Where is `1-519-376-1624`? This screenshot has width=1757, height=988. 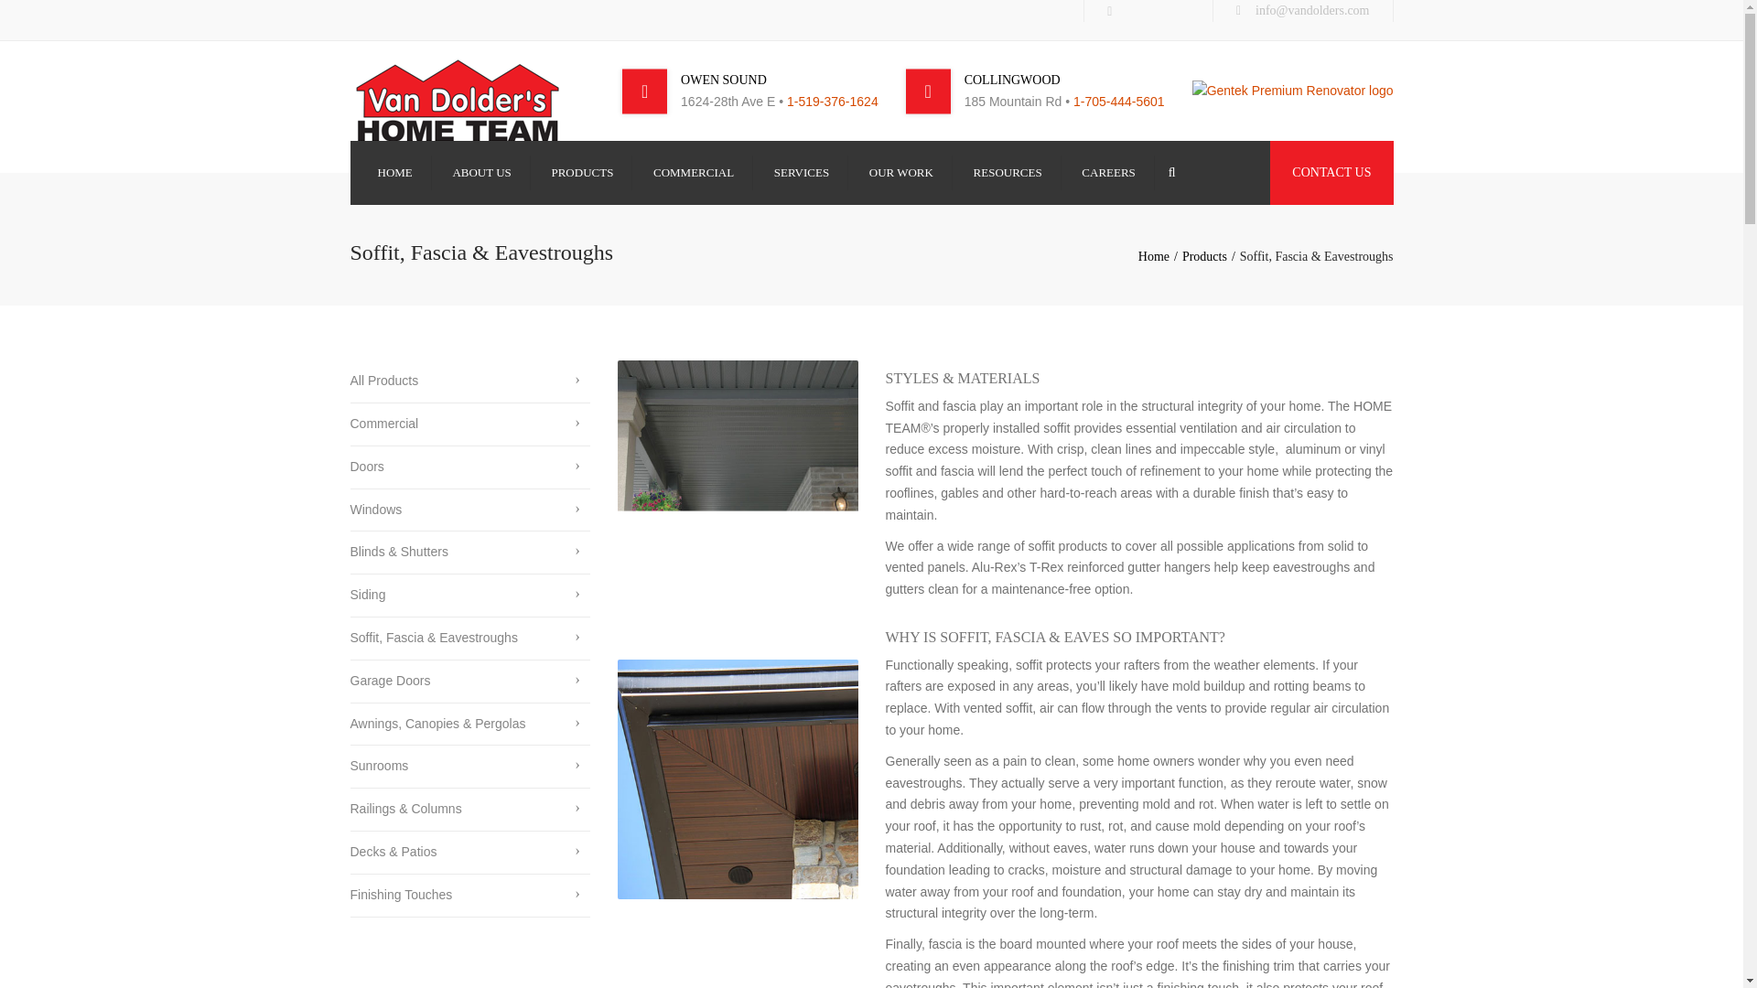
1-519-376-1624 is located at coordinates (833, 100).